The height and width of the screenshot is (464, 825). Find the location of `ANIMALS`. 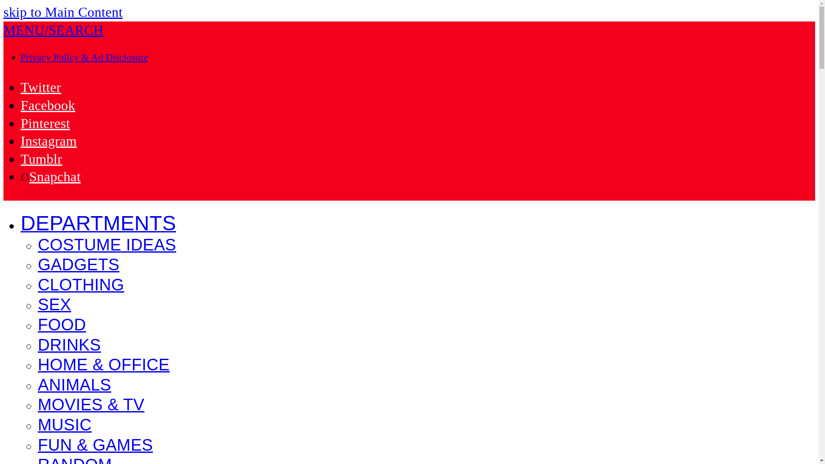

ANIMALS is located at coordinates (75, 386).